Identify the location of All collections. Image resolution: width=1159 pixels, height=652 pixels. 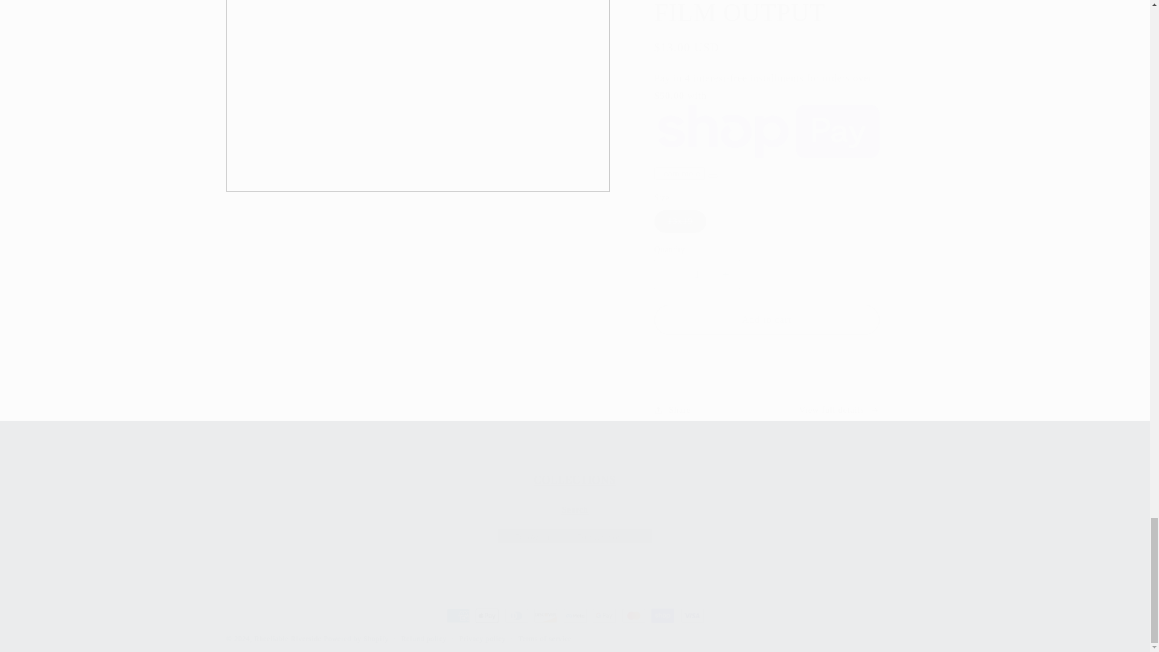
(574, 479).